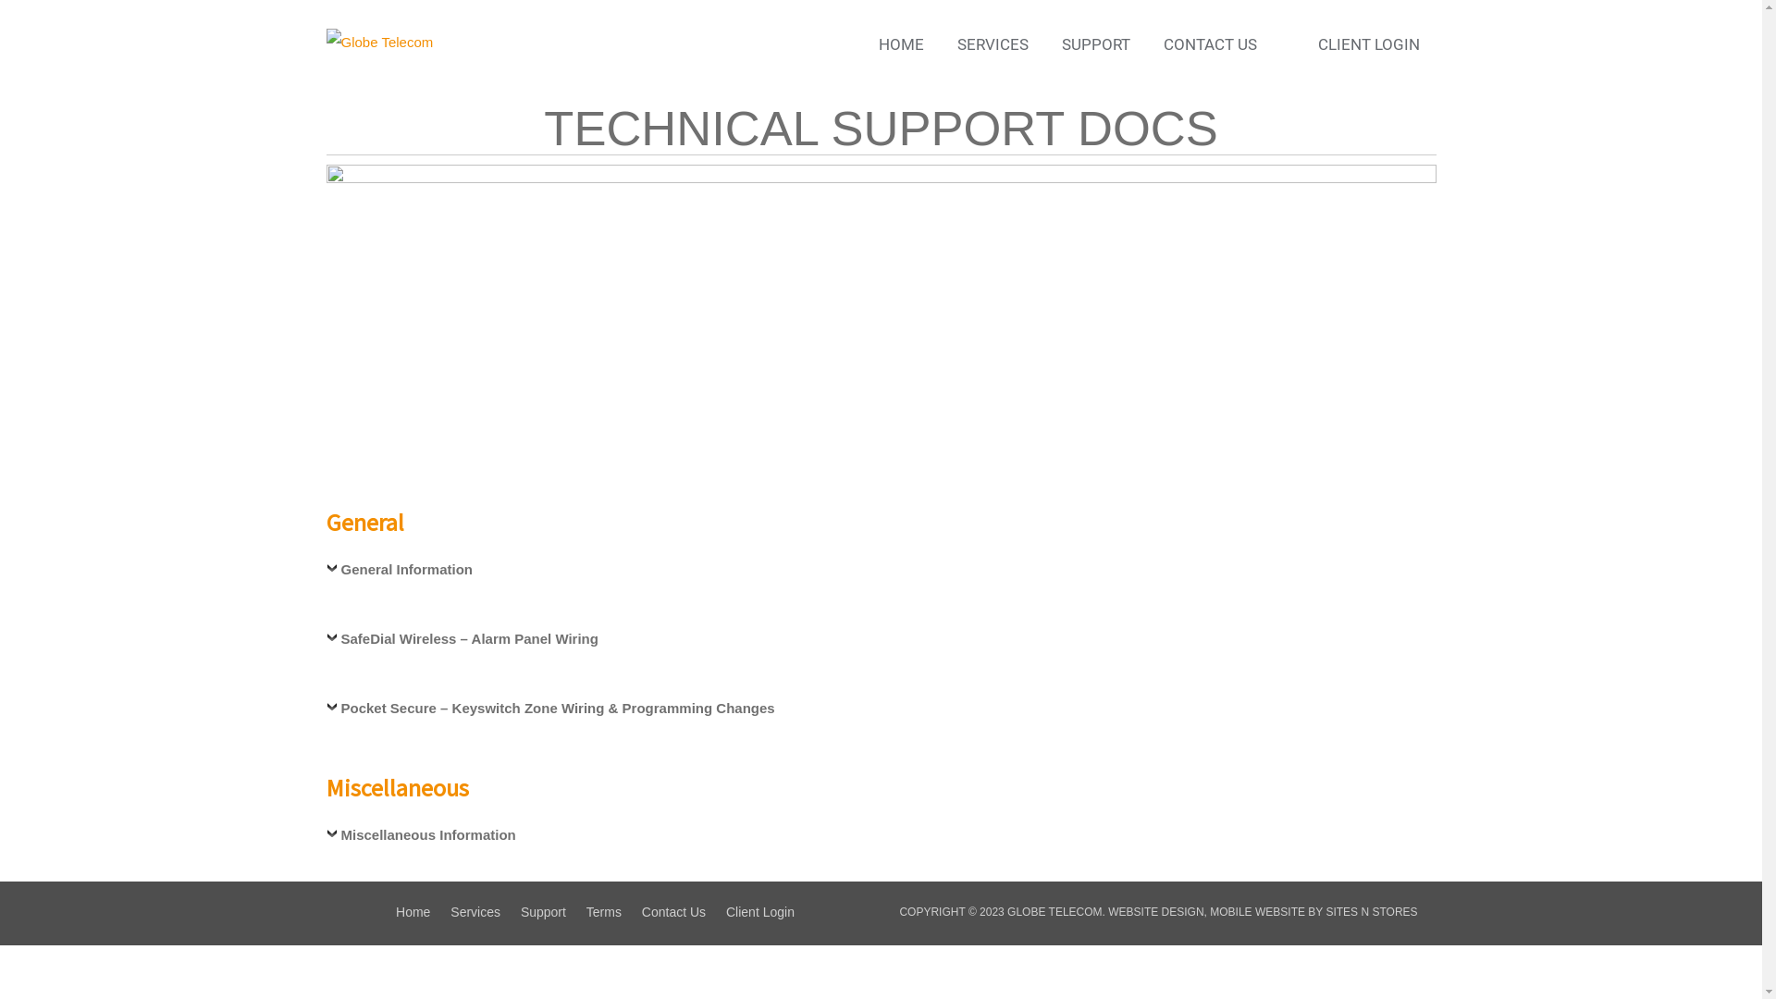 The height and width of the screenshot is (999, 1776). I want to click on Globe Telecom, so click(379, 41).